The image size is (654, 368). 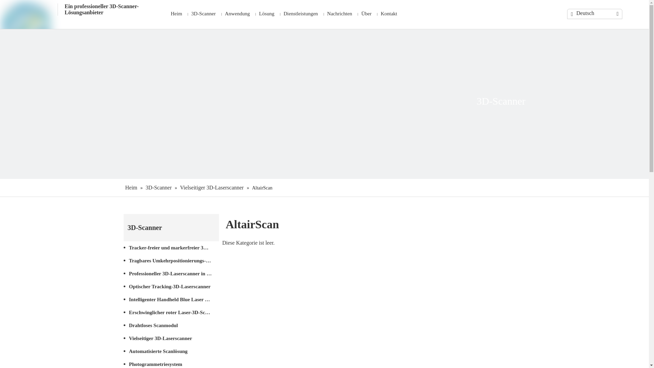 What do you see at coordinates (213, 187) in the screenshot?
I see `Vielseitiger 3D-Laserscanner` at bounding box center [213, 187].